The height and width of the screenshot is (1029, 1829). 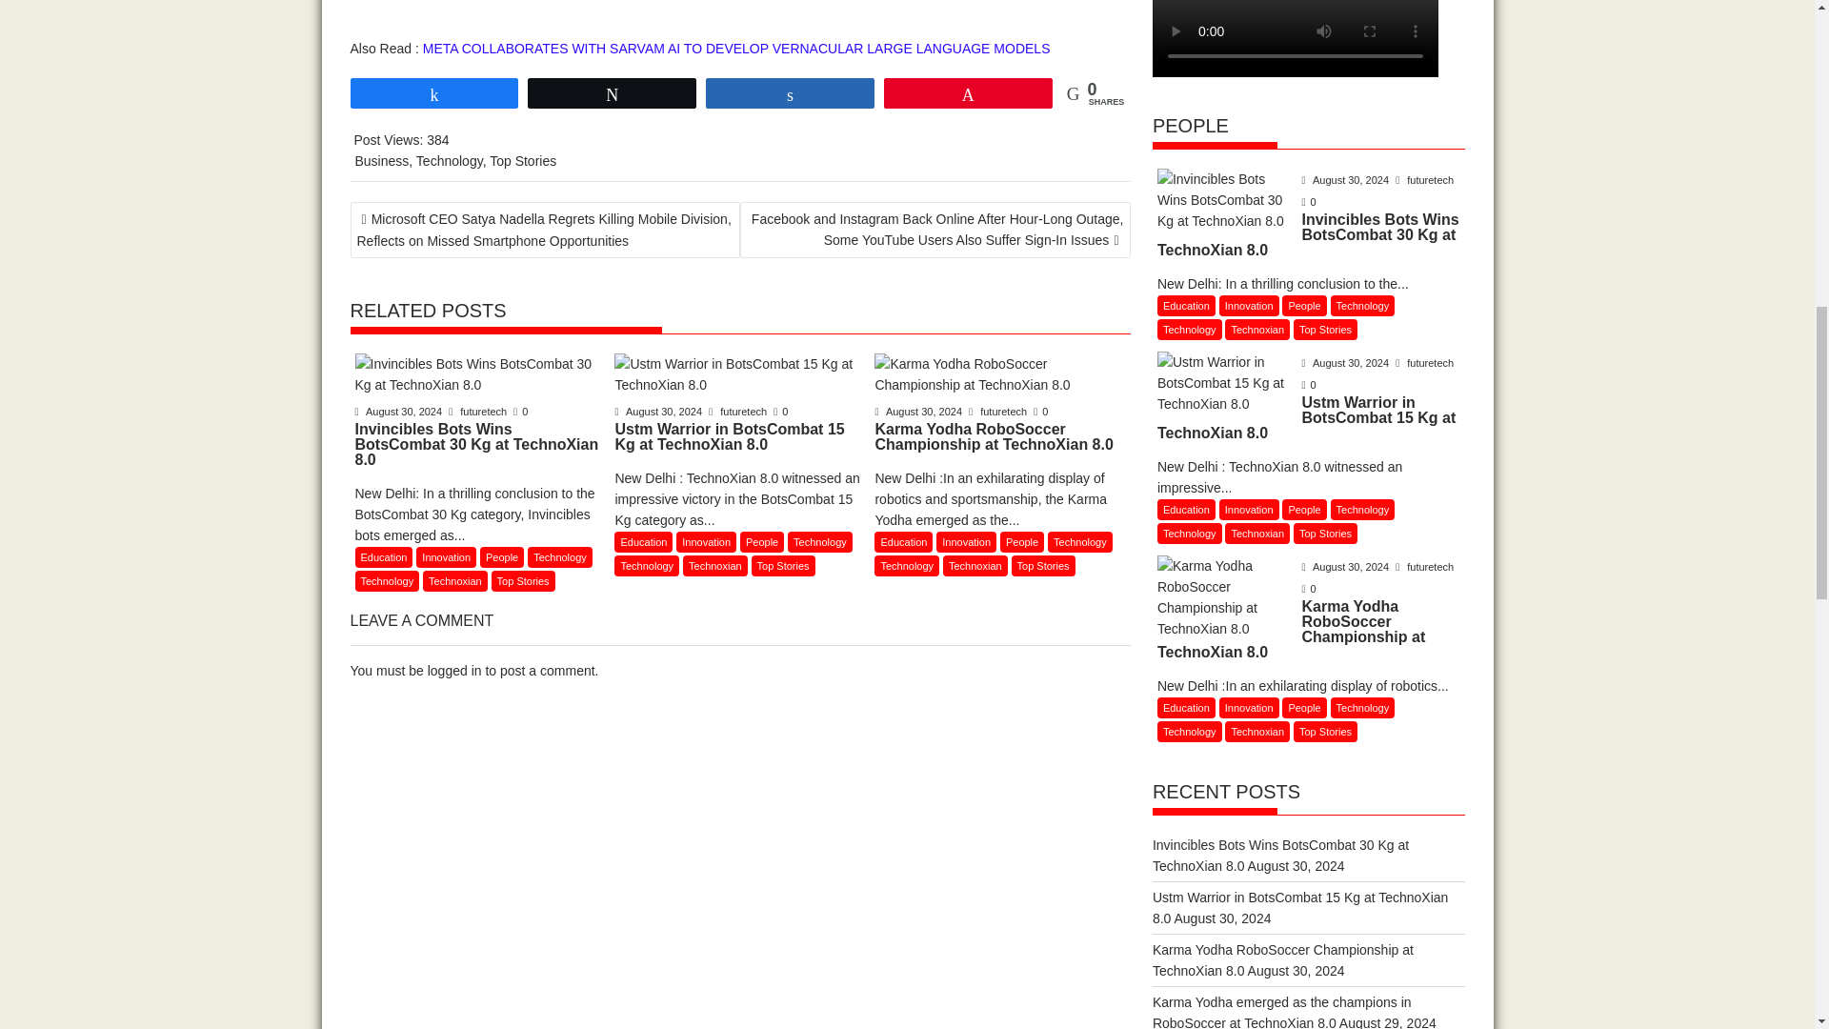 I want to click on futuretech, so click(x=998, y=412).